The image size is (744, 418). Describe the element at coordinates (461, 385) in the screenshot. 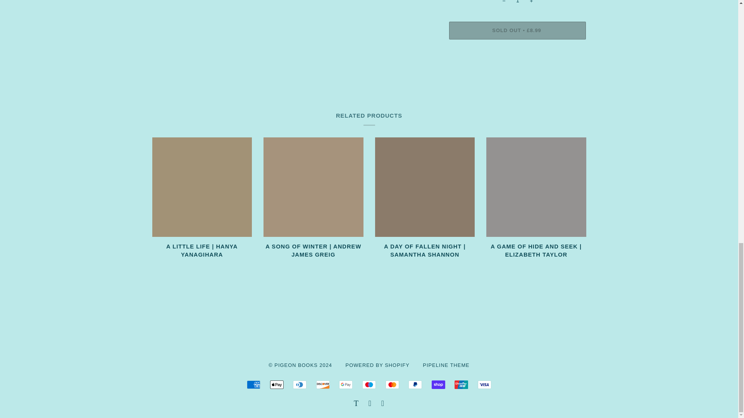

I see `UNION PAY` at that location.